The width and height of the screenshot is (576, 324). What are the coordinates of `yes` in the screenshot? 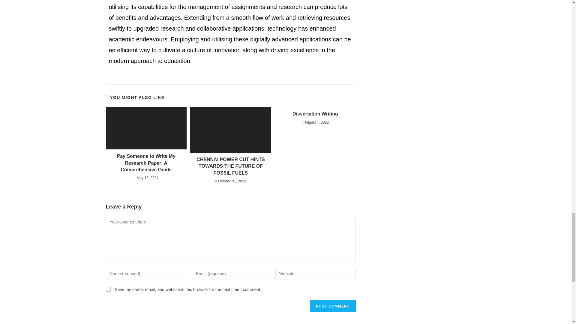 It's located at (108, 289).